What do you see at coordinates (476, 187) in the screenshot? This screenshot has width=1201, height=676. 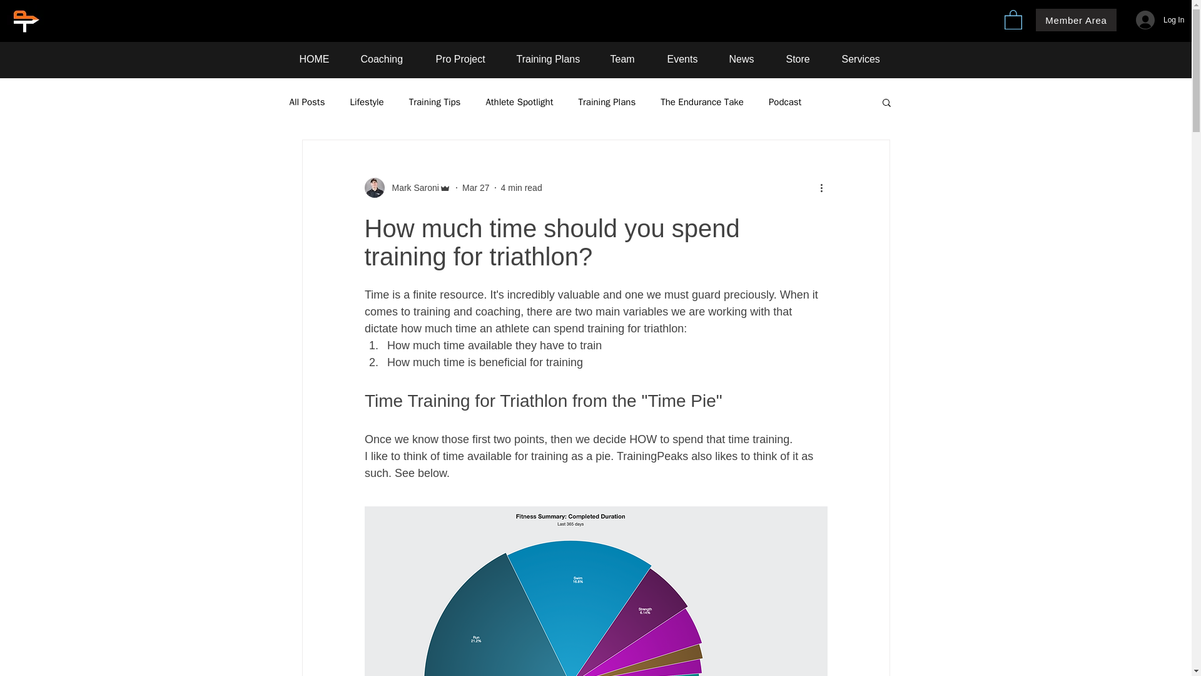 I see `Mar 27` at bounding box center [476, 187].